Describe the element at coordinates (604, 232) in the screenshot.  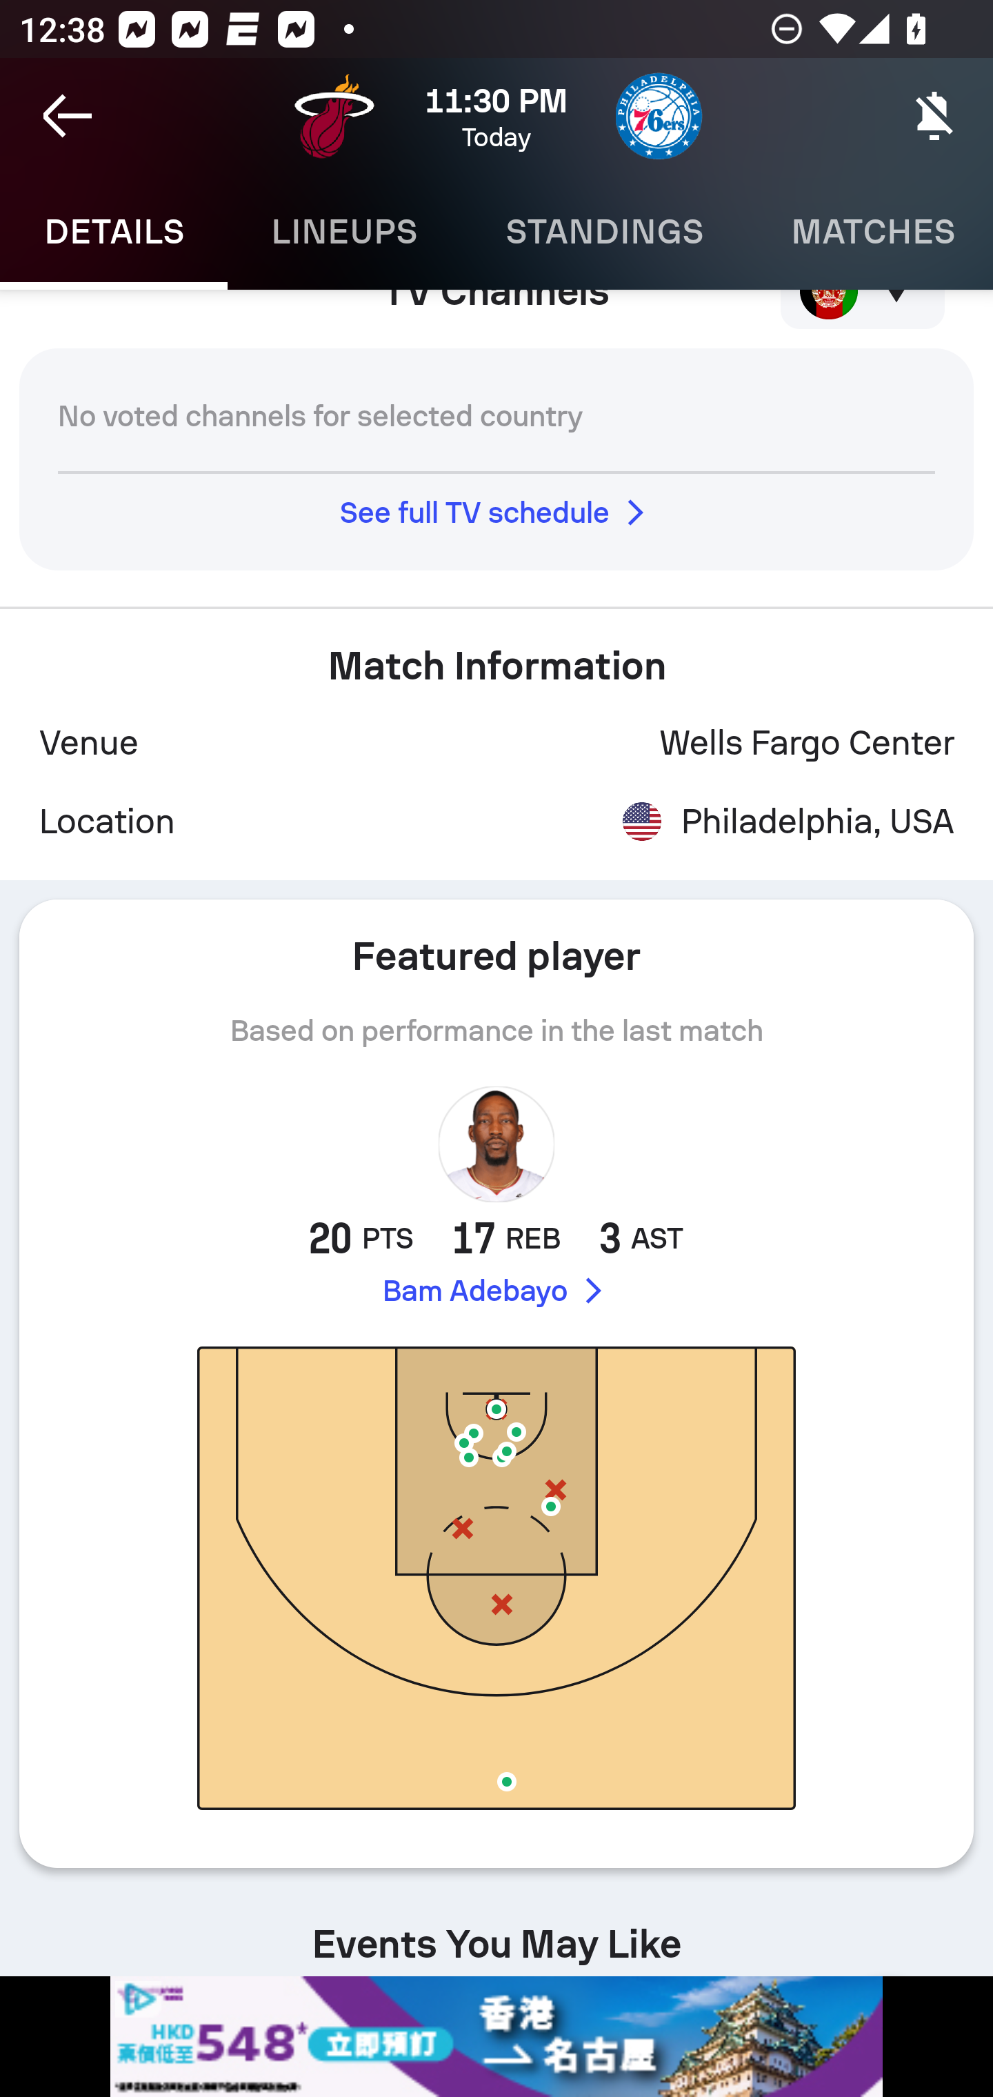
I see `Standings STANDINGS` at that location.